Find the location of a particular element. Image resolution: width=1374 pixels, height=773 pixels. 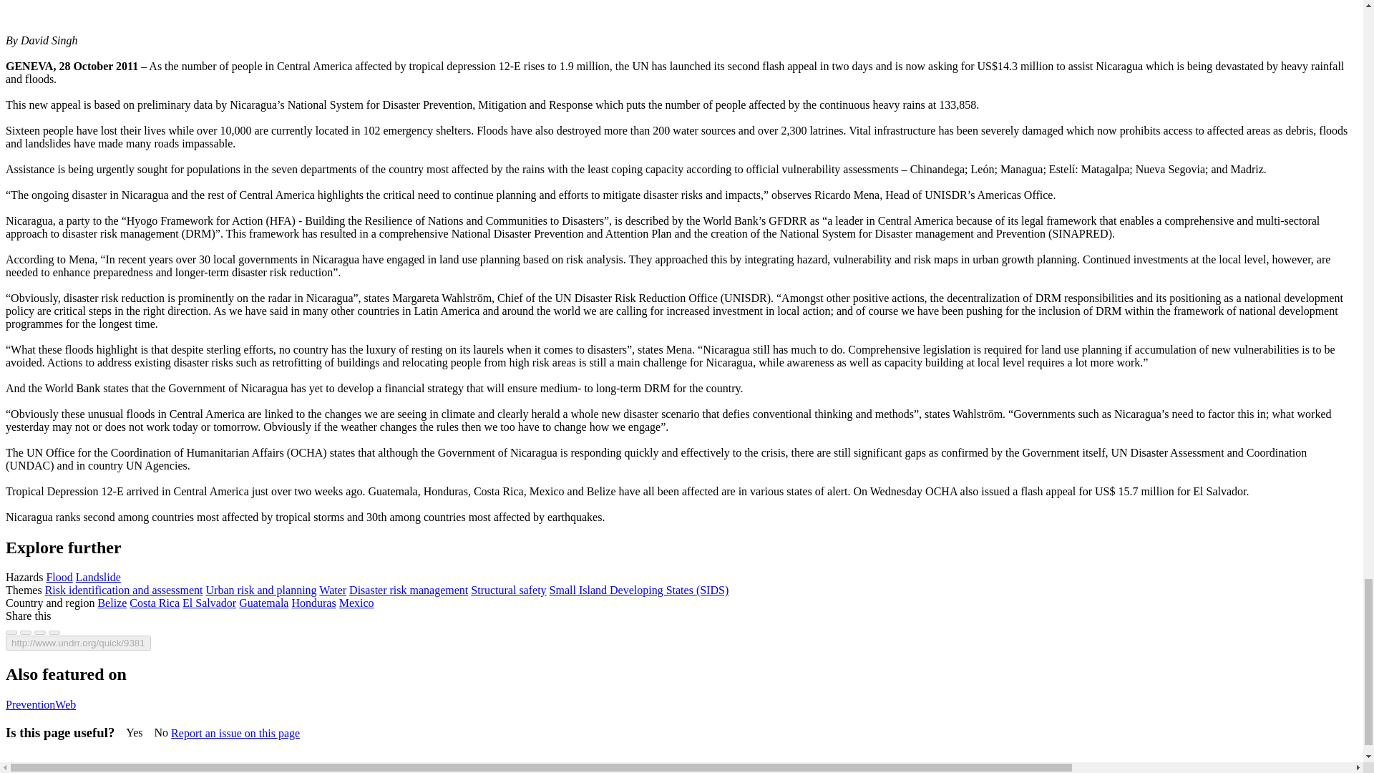

Share on Twitter is located at coordinates (26, 633).